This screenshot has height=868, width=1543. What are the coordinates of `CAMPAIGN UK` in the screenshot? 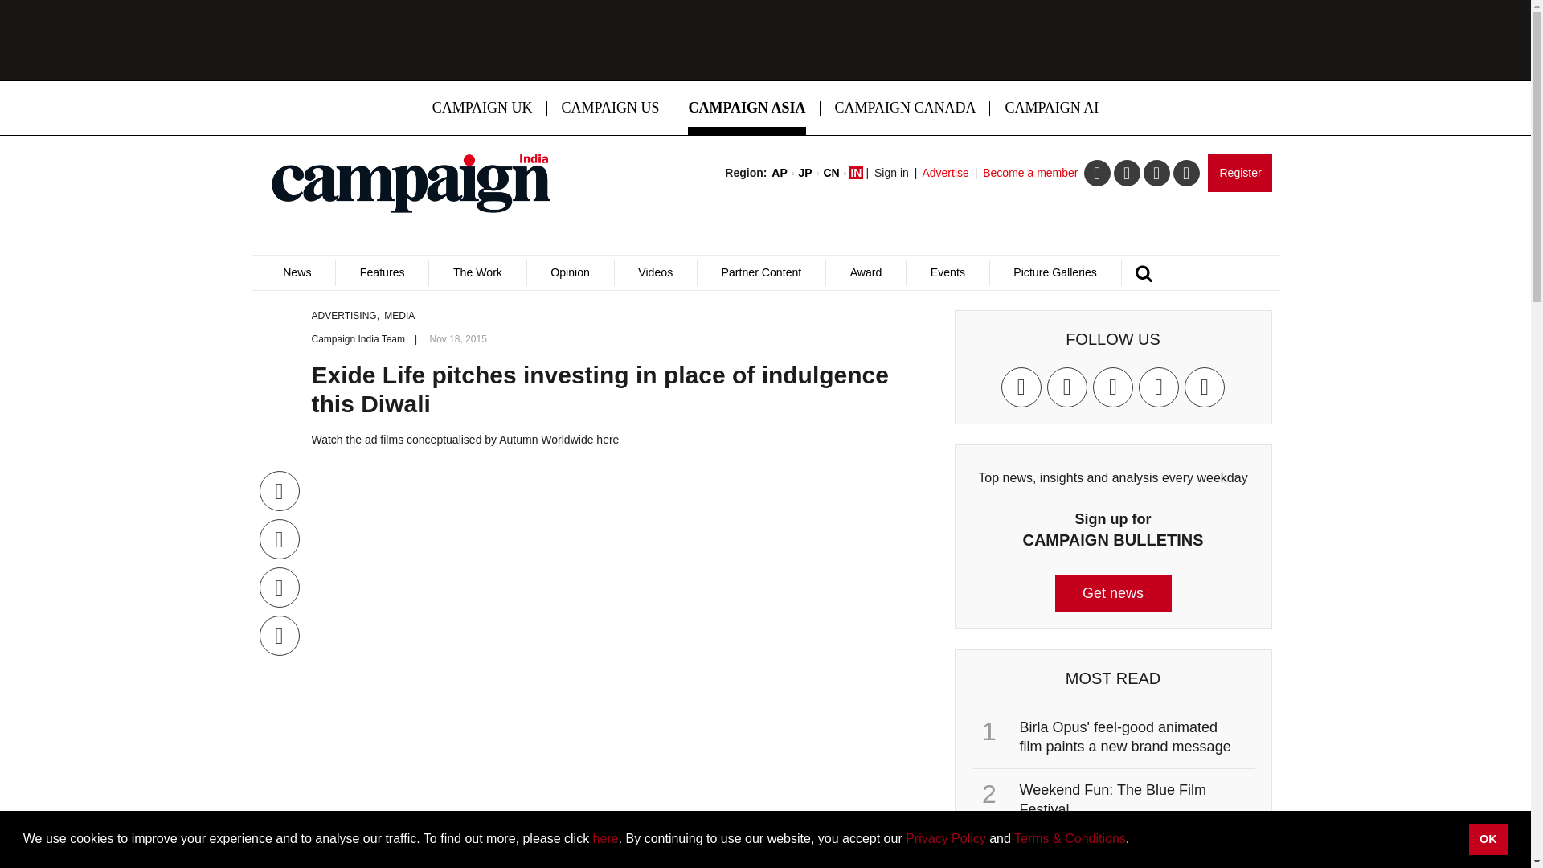 It's located at (482, 108).